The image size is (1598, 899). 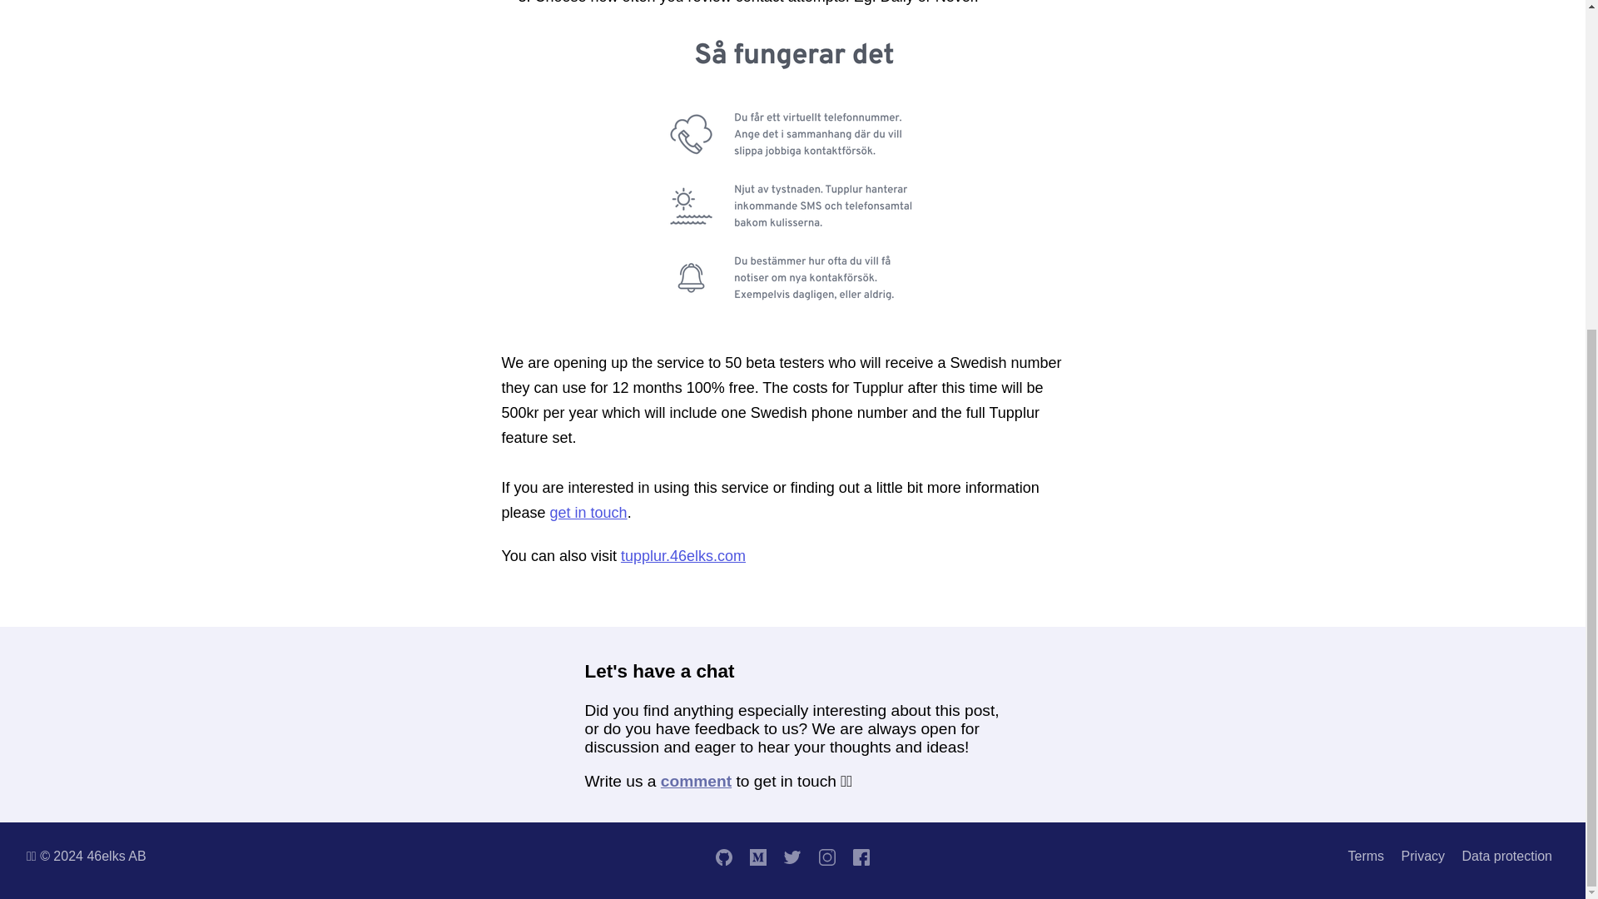 What do you see at coordinates (1422, 856) in the screenshot?
I see `Link to 46elks Privacy Policy` at bounding box center [1422, 856].